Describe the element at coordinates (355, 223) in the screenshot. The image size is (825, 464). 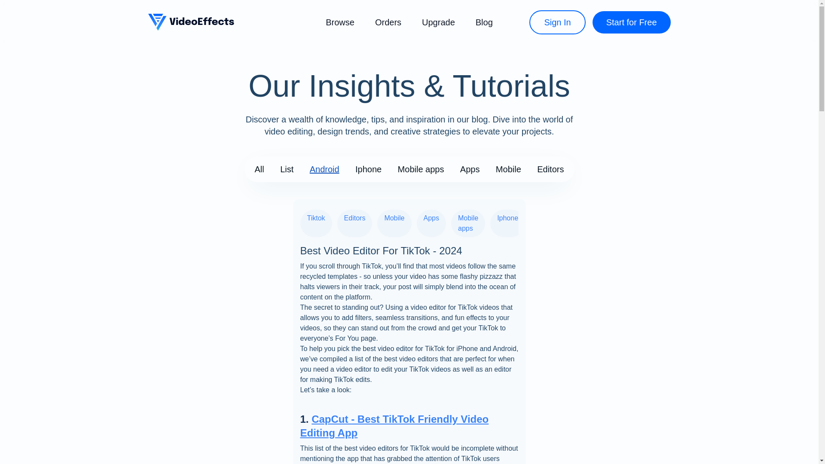
I see `Editors` at that location.